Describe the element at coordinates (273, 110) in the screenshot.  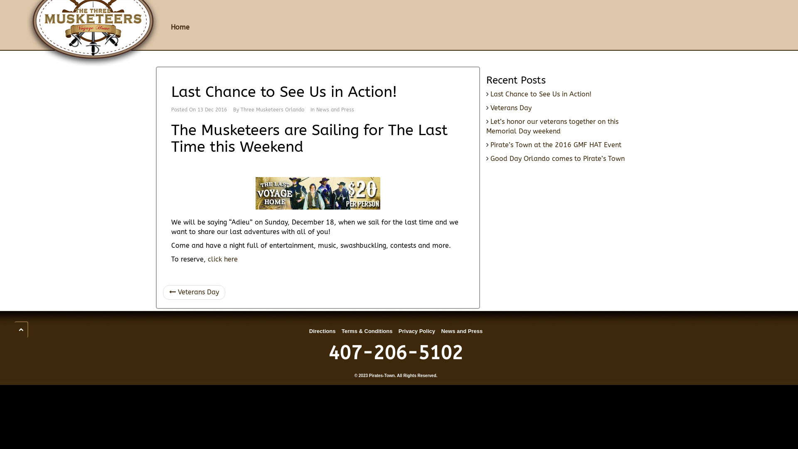
I see `Three Musketeers Orlando` at that location.